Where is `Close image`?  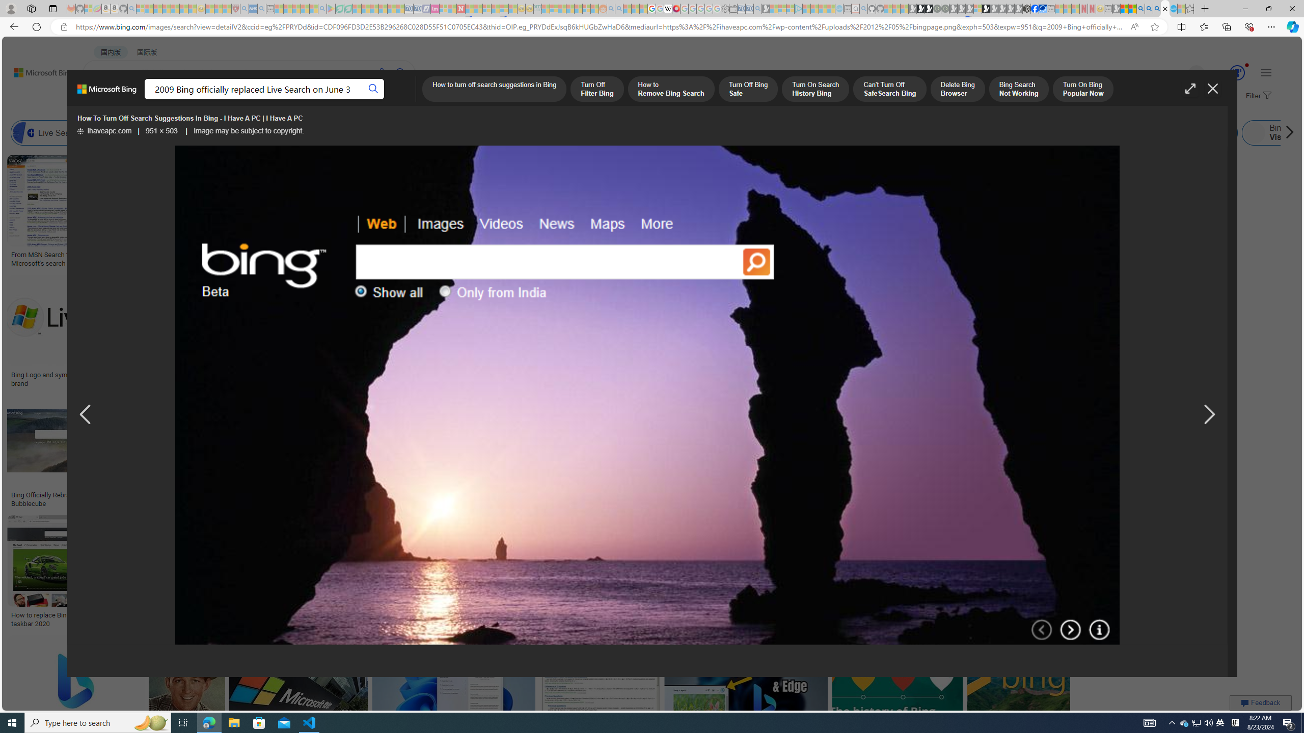
Close image is located at coordinates (1212, 89).